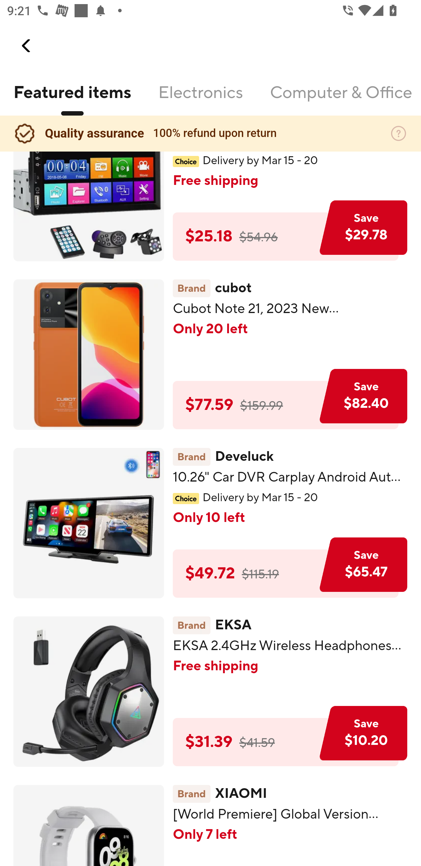  I want to click on , so click(27, 46).